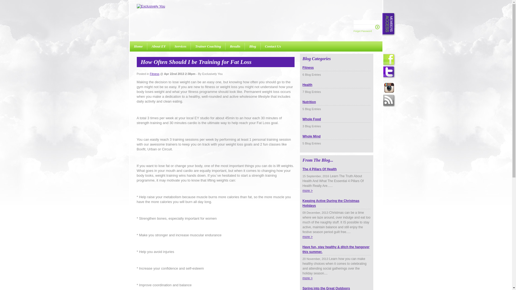 The image size is (516, 290). I want to click on Home, so click(138, 48).